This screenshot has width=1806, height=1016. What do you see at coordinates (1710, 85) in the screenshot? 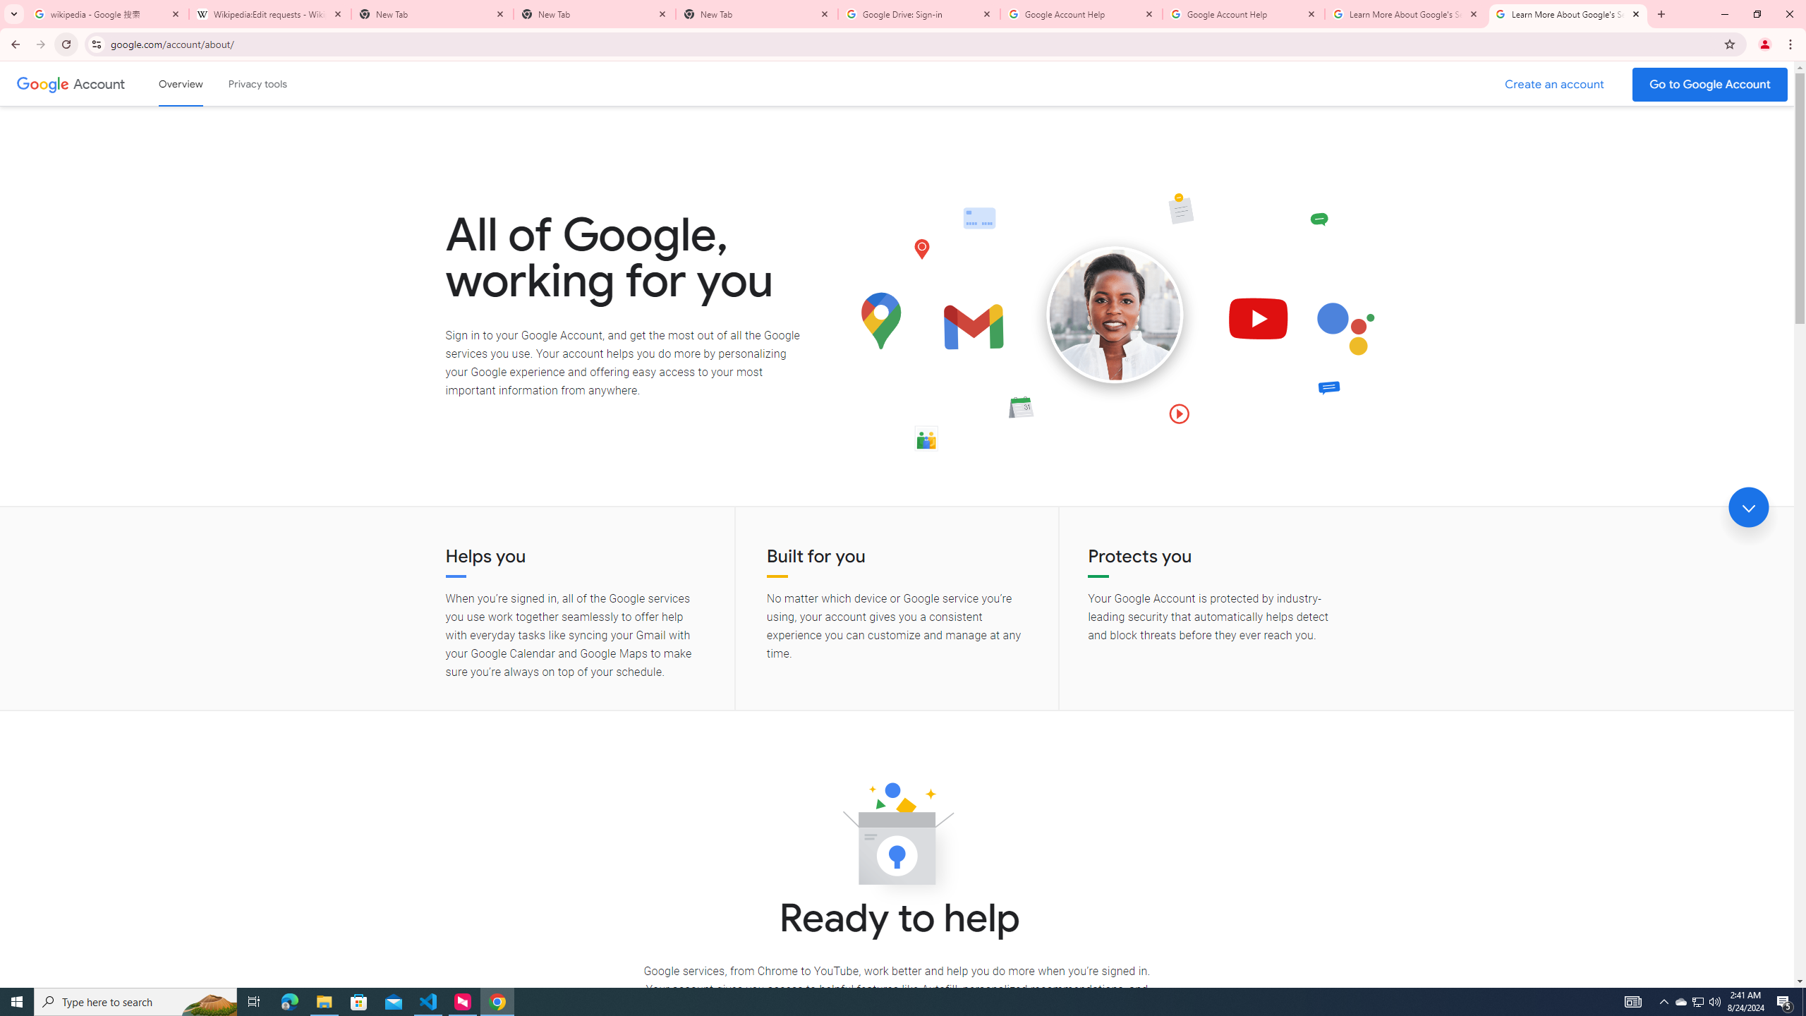
I see `Go to your Google Account` at bounding box center [1710, 85].